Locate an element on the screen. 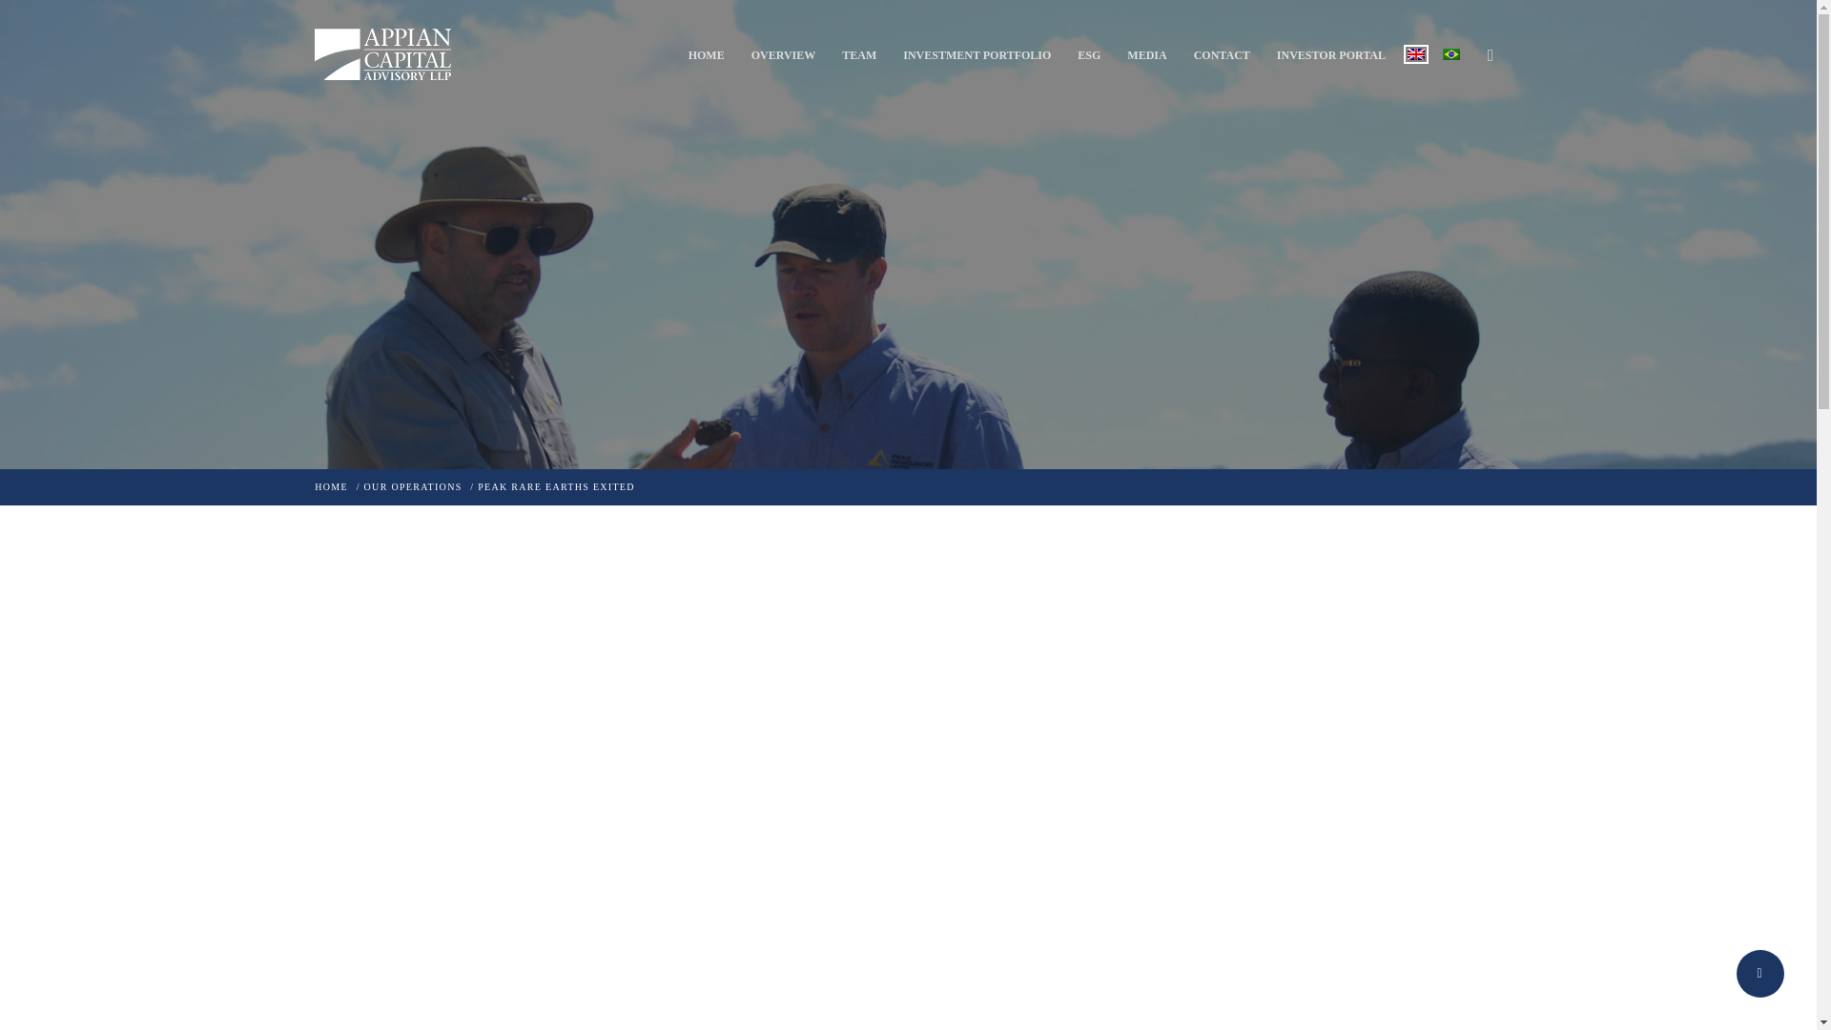 The image size is (1831, 1030). HOME is located at coordinates (706, 54).